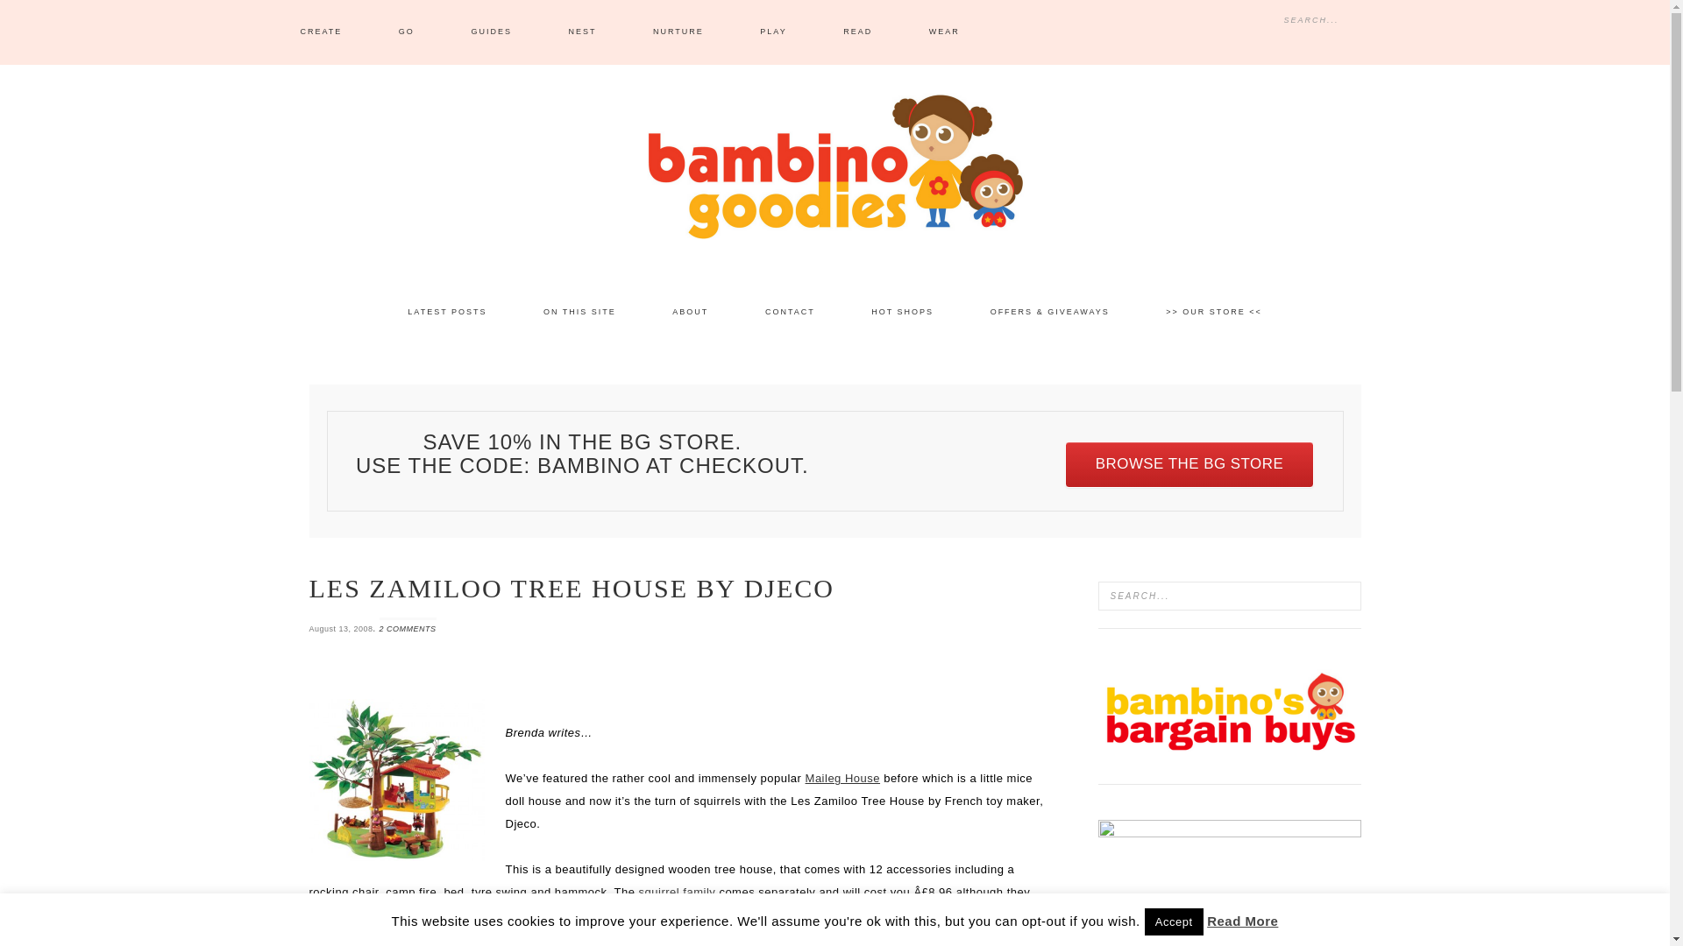  Describe the element at coordinates (944, 32) in the screenshot. I see `WEAR` at that location.